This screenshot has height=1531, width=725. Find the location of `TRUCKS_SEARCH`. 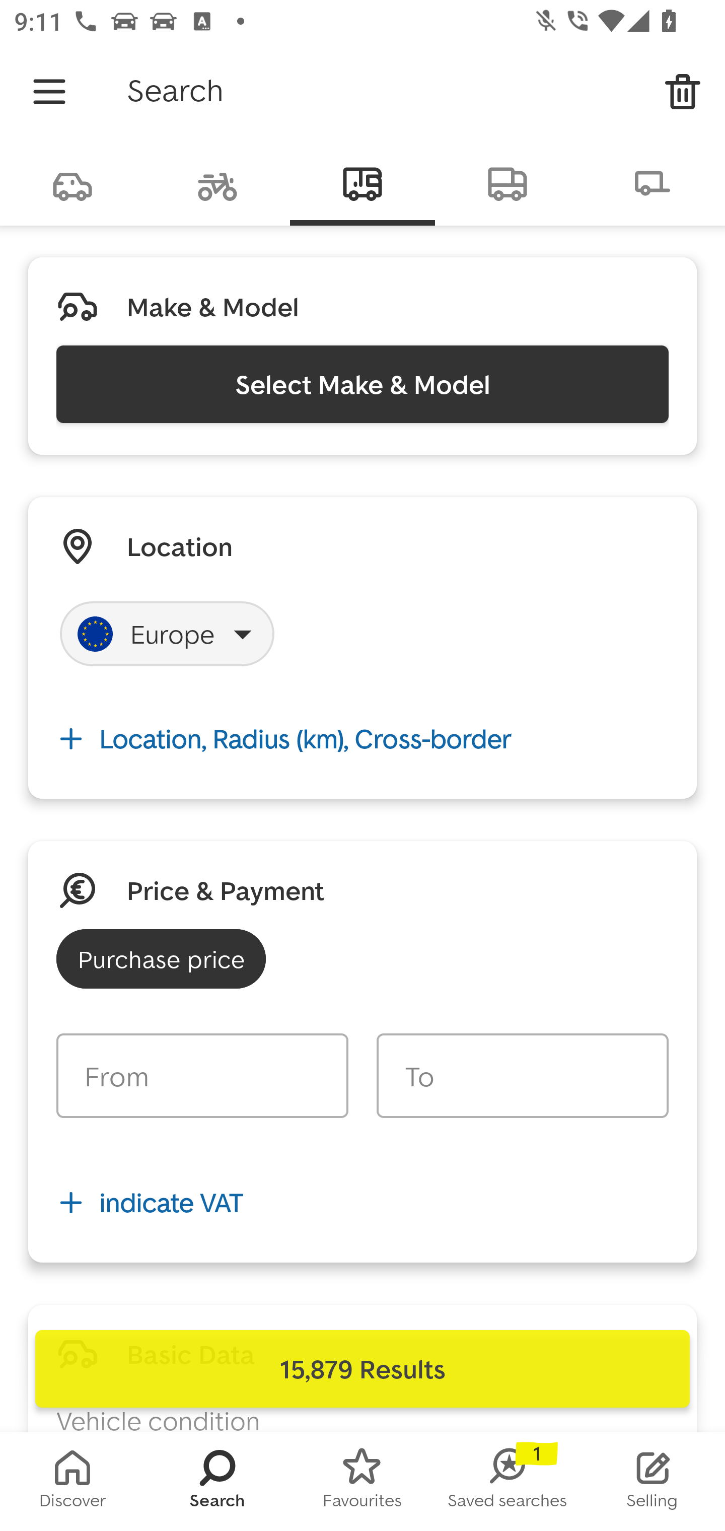

TRUCKS_SEARCH is located at coordinates (507, 182).